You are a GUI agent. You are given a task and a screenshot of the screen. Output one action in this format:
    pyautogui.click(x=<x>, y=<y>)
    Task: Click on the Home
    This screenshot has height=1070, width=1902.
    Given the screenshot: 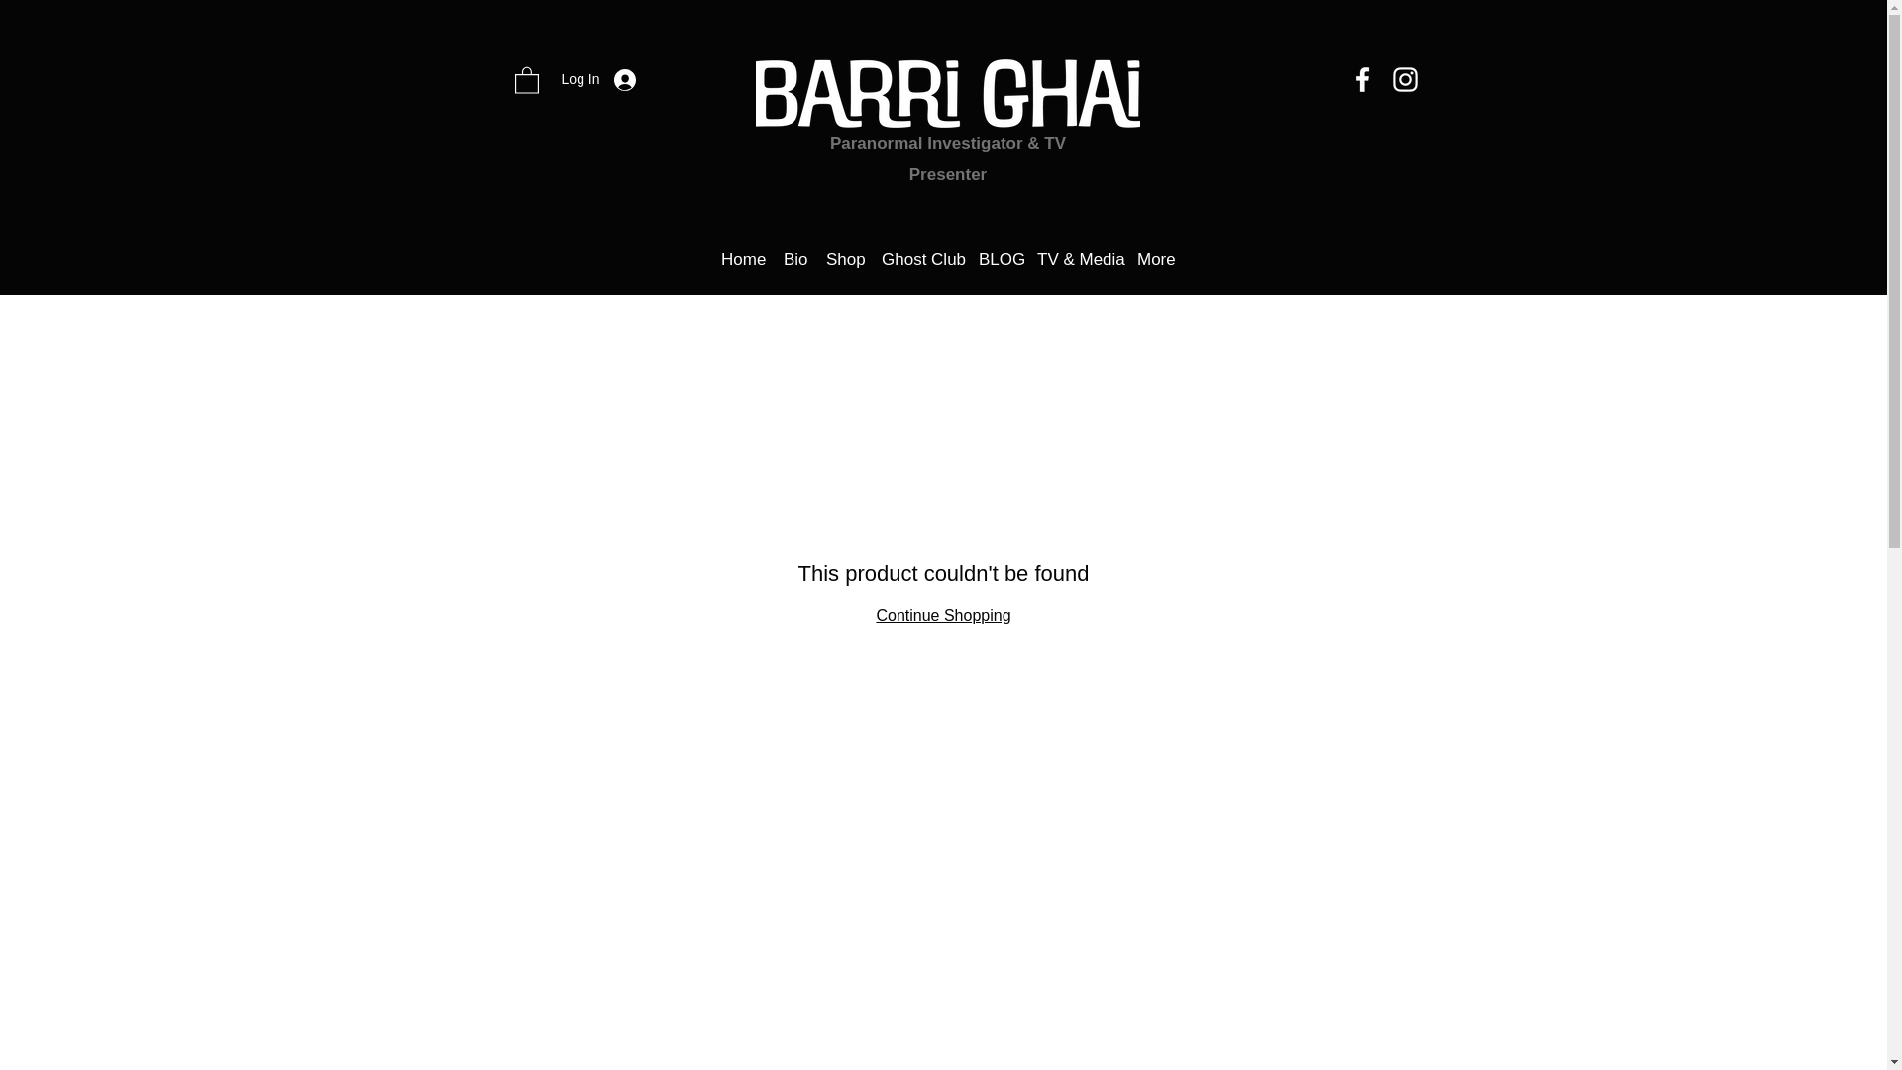 What is the action you would take?
    pyautogui.click(x=743, y=260)
    